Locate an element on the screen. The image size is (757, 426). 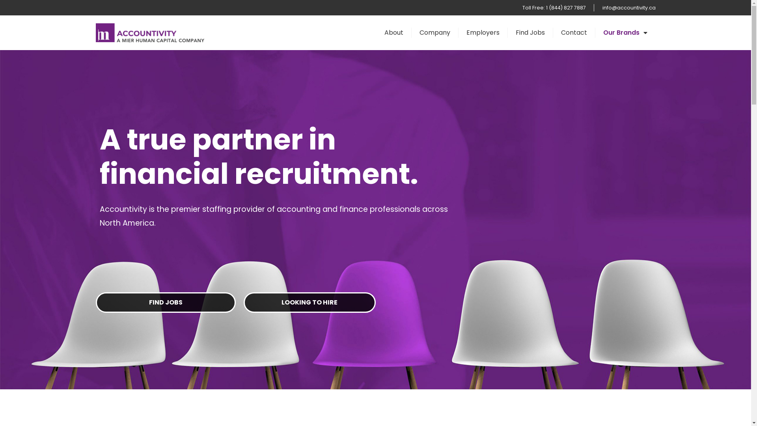
Find Jobs is located at coordinates (531, 33).